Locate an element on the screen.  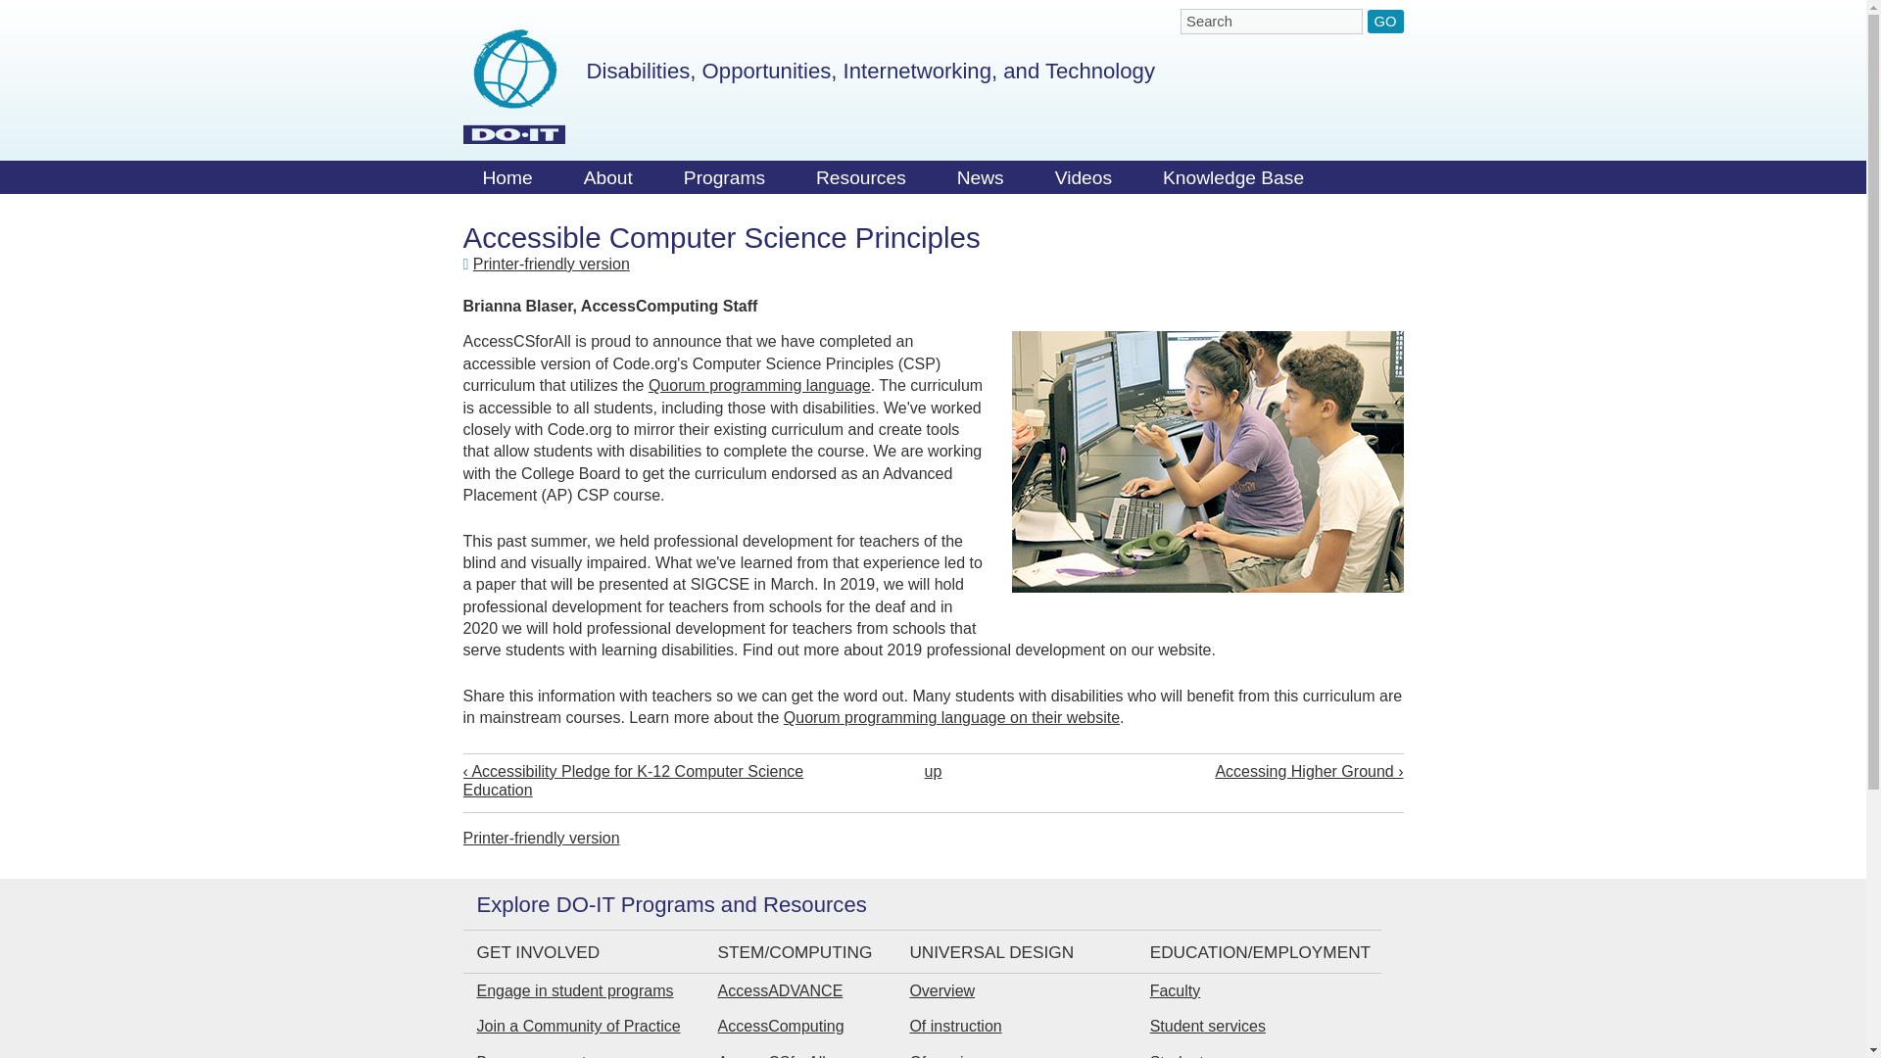
Videos is located at coordinates (1084, 182).